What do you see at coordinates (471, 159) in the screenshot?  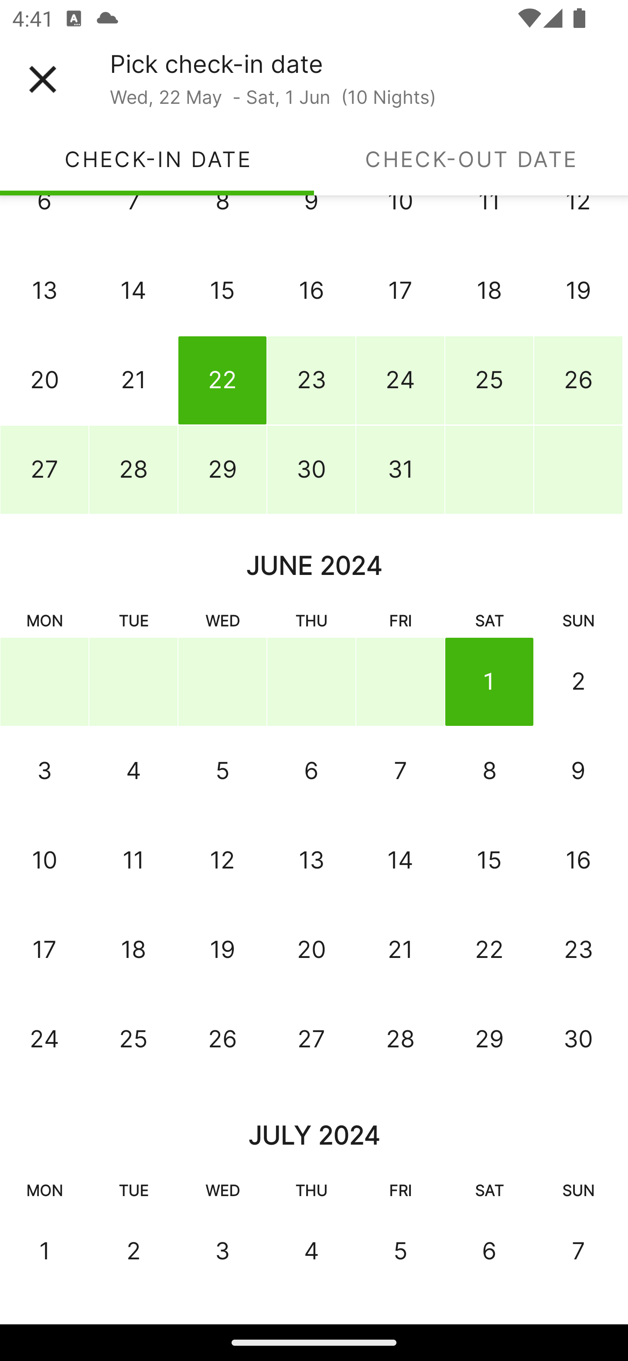 I see `Check-out Date CHECK-OUT DATE` at bounding box center [471, 159].